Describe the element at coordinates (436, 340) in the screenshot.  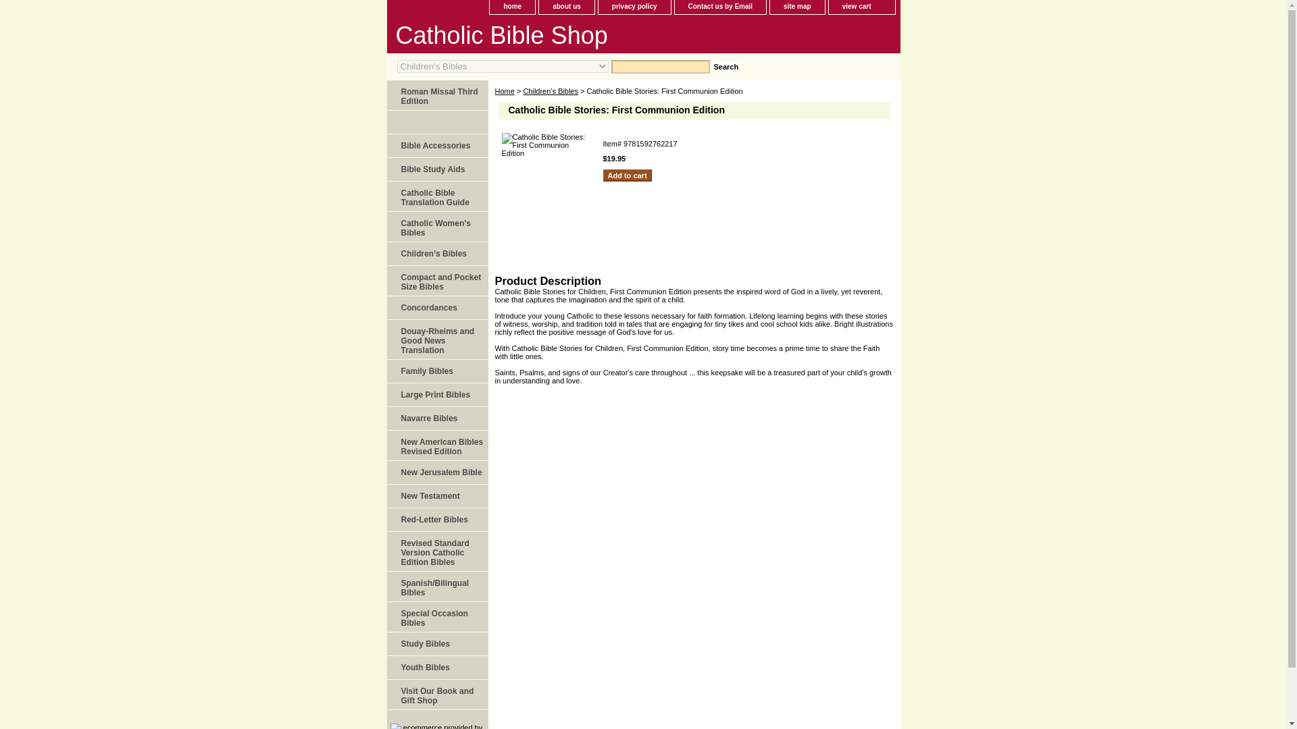
I see `Douay-Rheims and Good News Translation` at that location.